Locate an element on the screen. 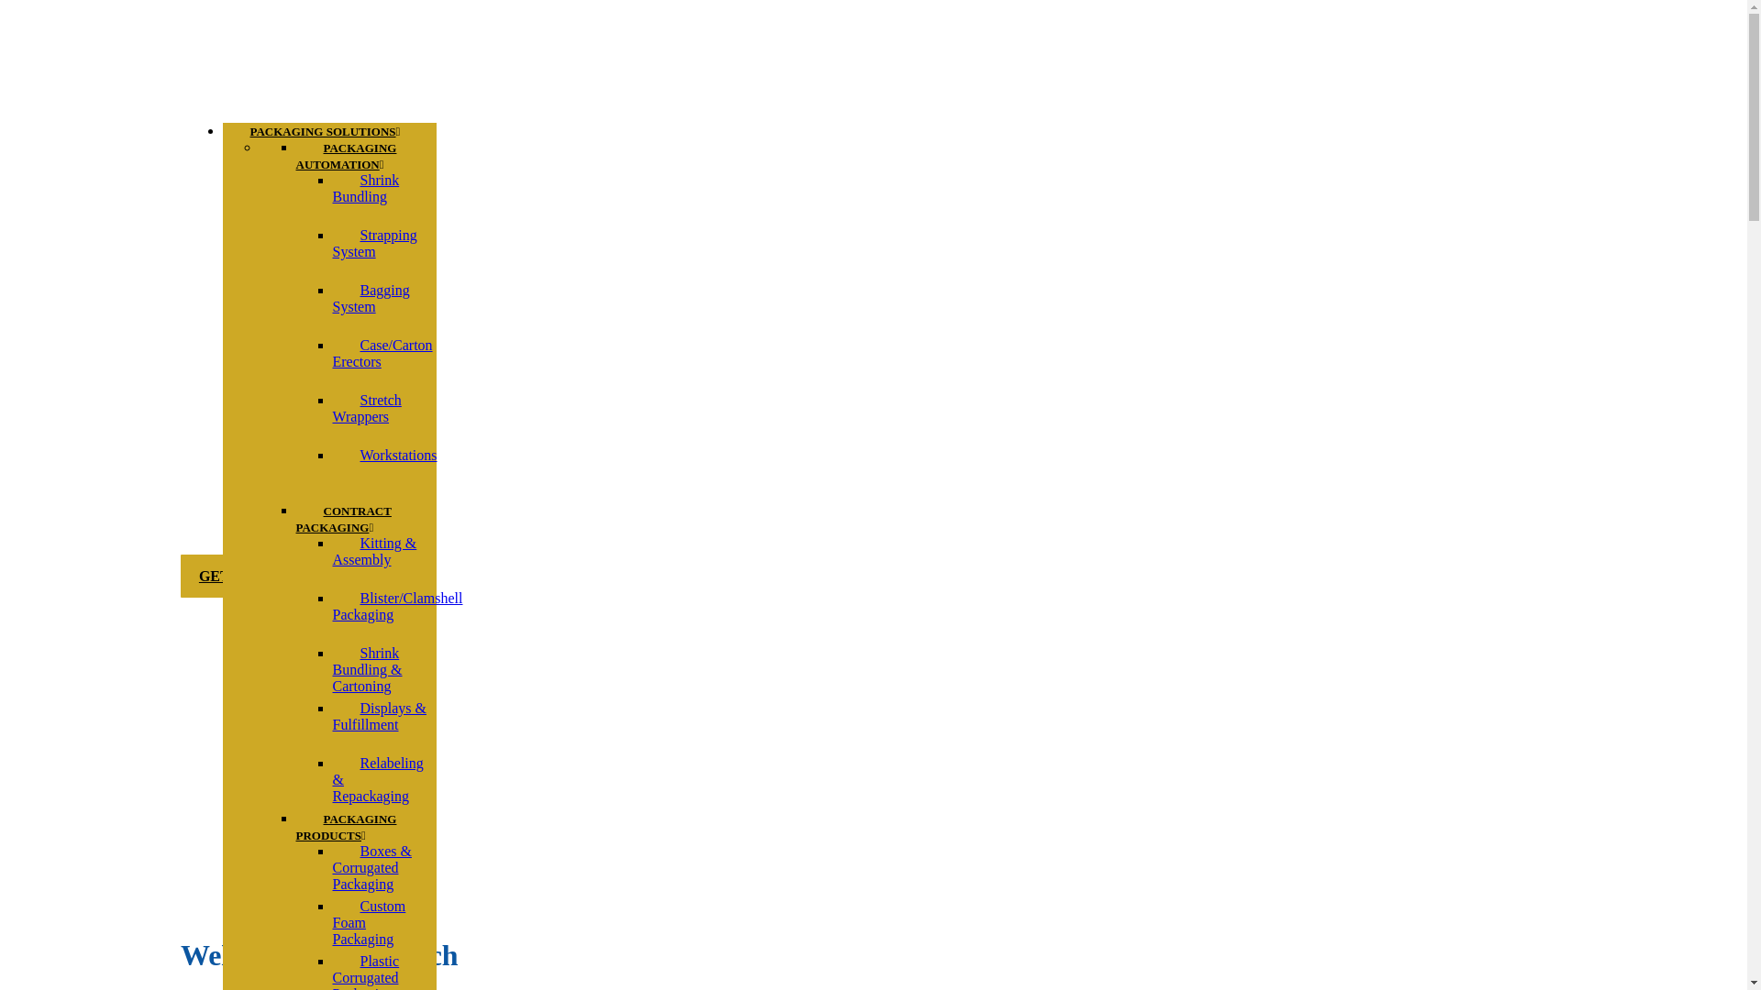 The width and height of the screenshot is (1761, 990). Shrink Bundling is located at coordinates (372, 189).